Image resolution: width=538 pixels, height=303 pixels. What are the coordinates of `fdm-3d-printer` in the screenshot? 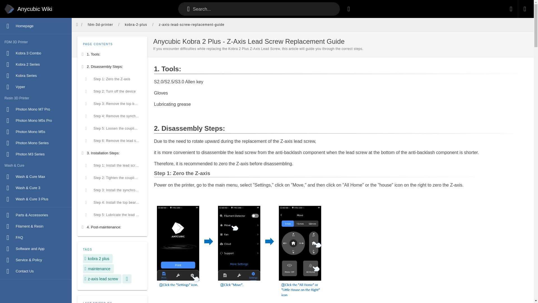 It's located at (100, 25).